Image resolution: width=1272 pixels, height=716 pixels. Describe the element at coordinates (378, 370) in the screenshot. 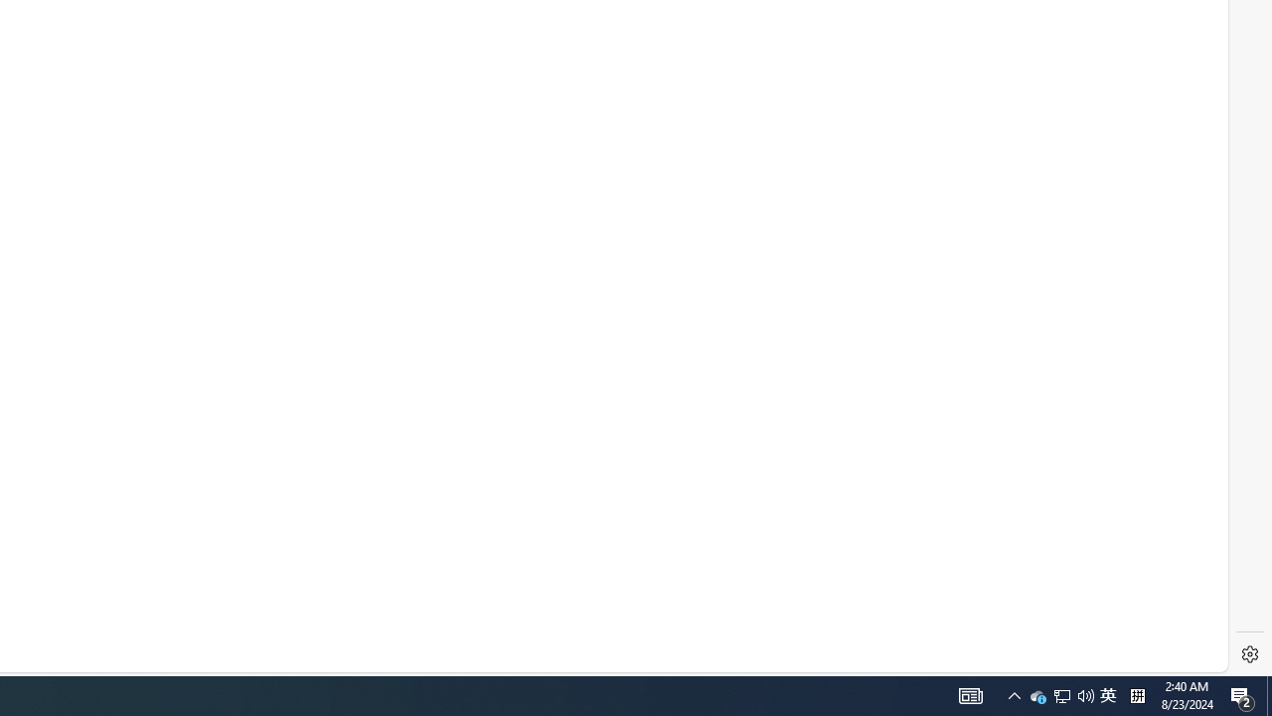

I see `Developer Center` at that location.